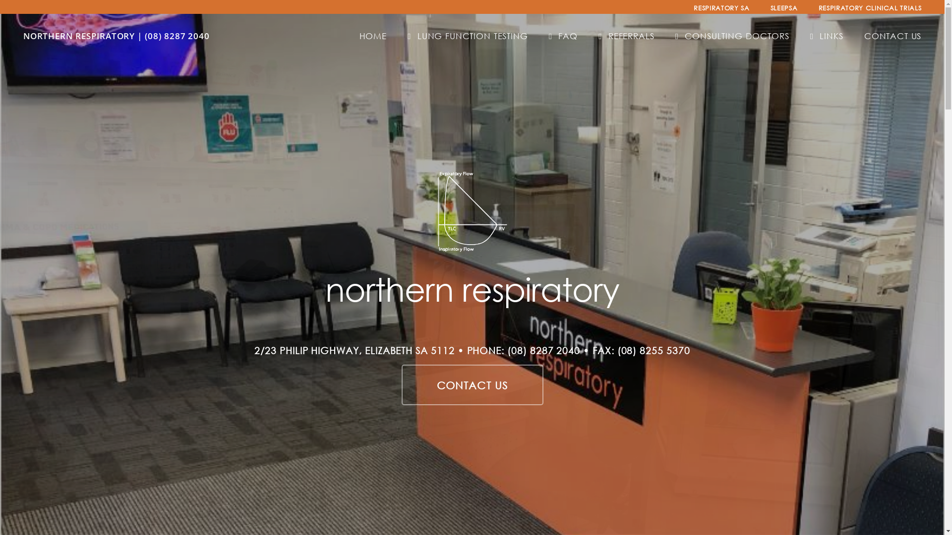  What do you see at coordinates (784, 8) in the screenshot?
I see `SLEEPSA` at bounding box center [784, 8].